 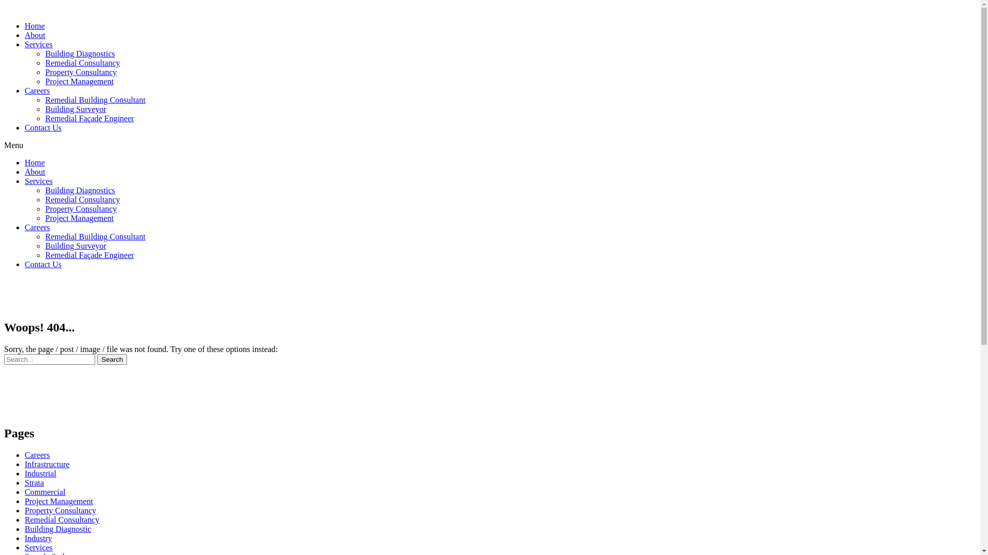 What do you see at coordinates (39, 44) in the screenshot?
I see `Services` at bounding box center [39, 44].